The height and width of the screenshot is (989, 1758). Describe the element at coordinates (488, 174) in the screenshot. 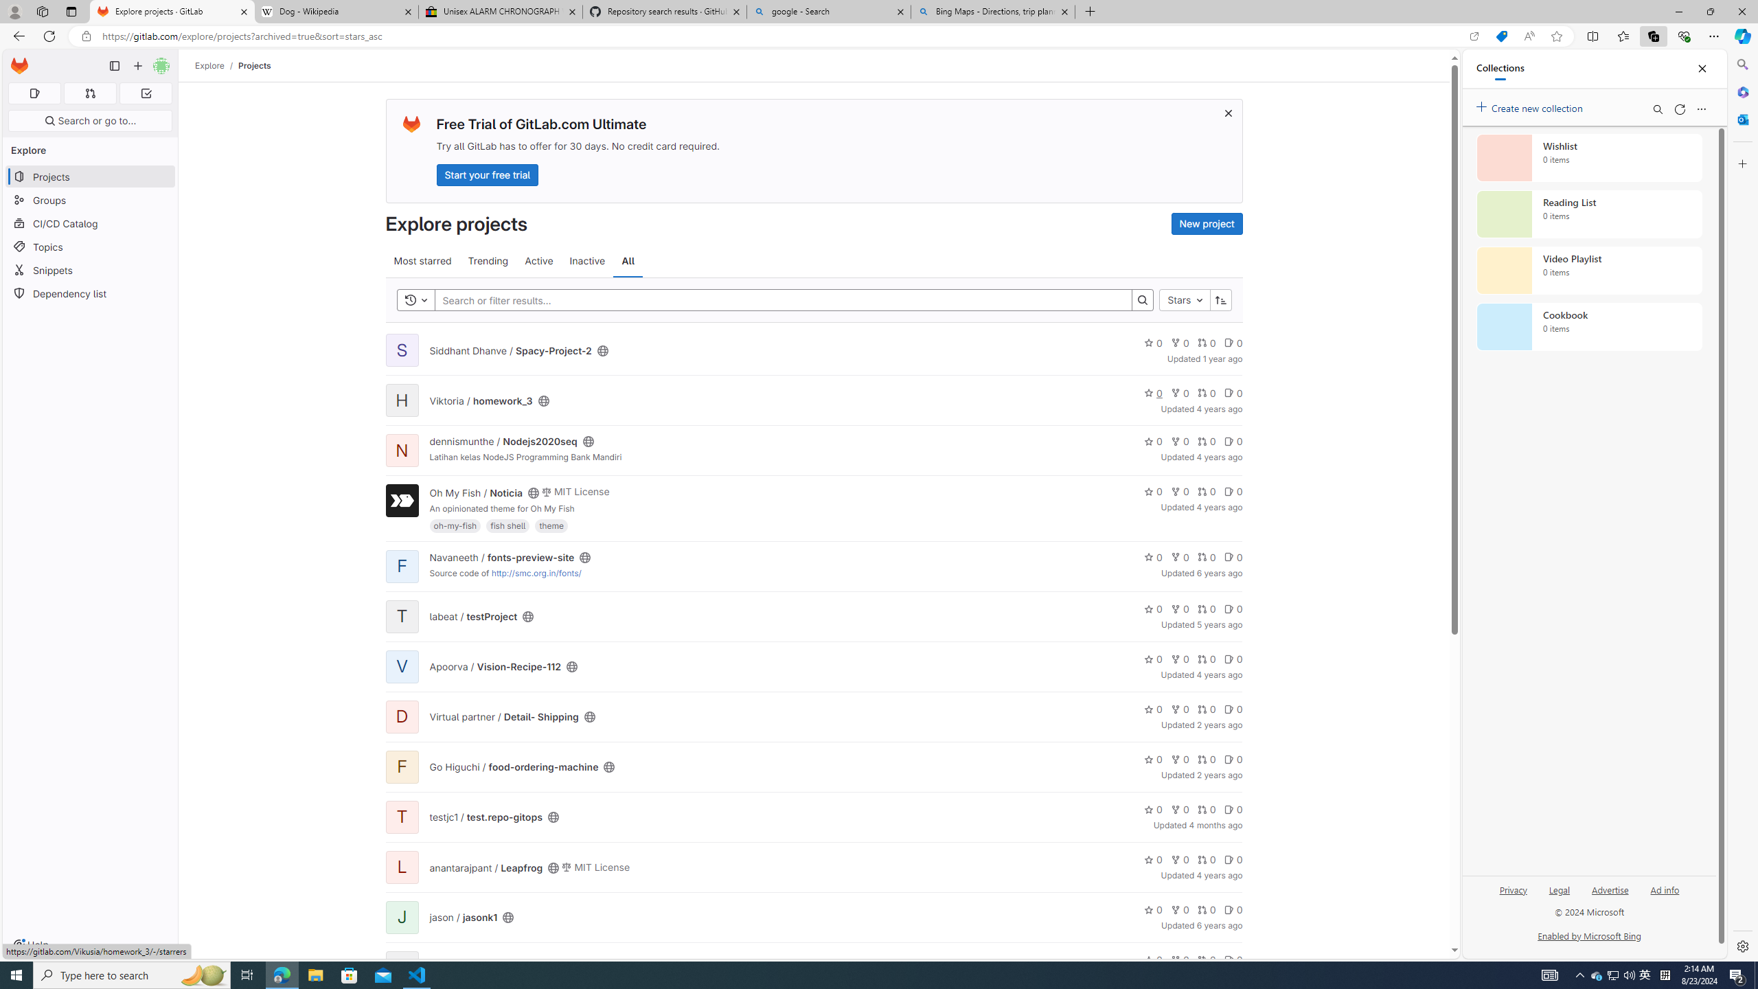

I see `Start your free trial` at that location.